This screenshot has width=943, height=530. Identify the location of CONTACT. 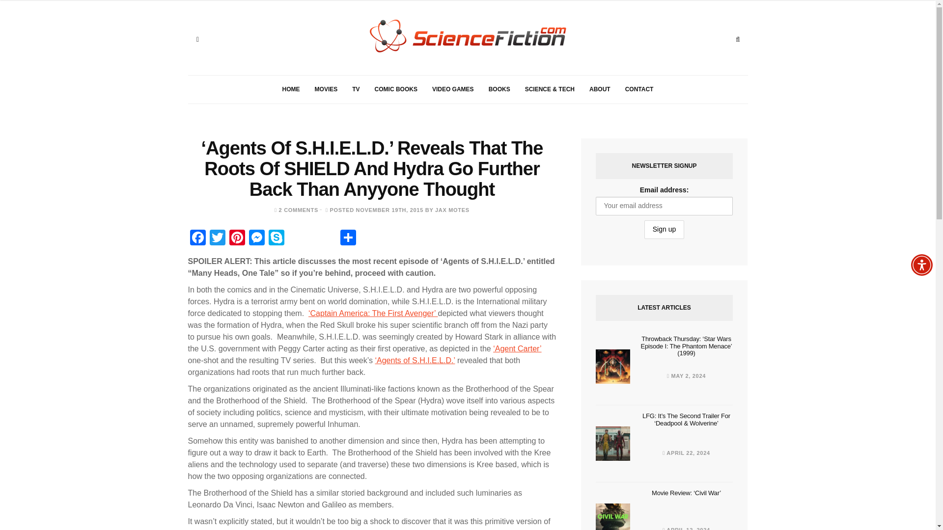
(639, 89).